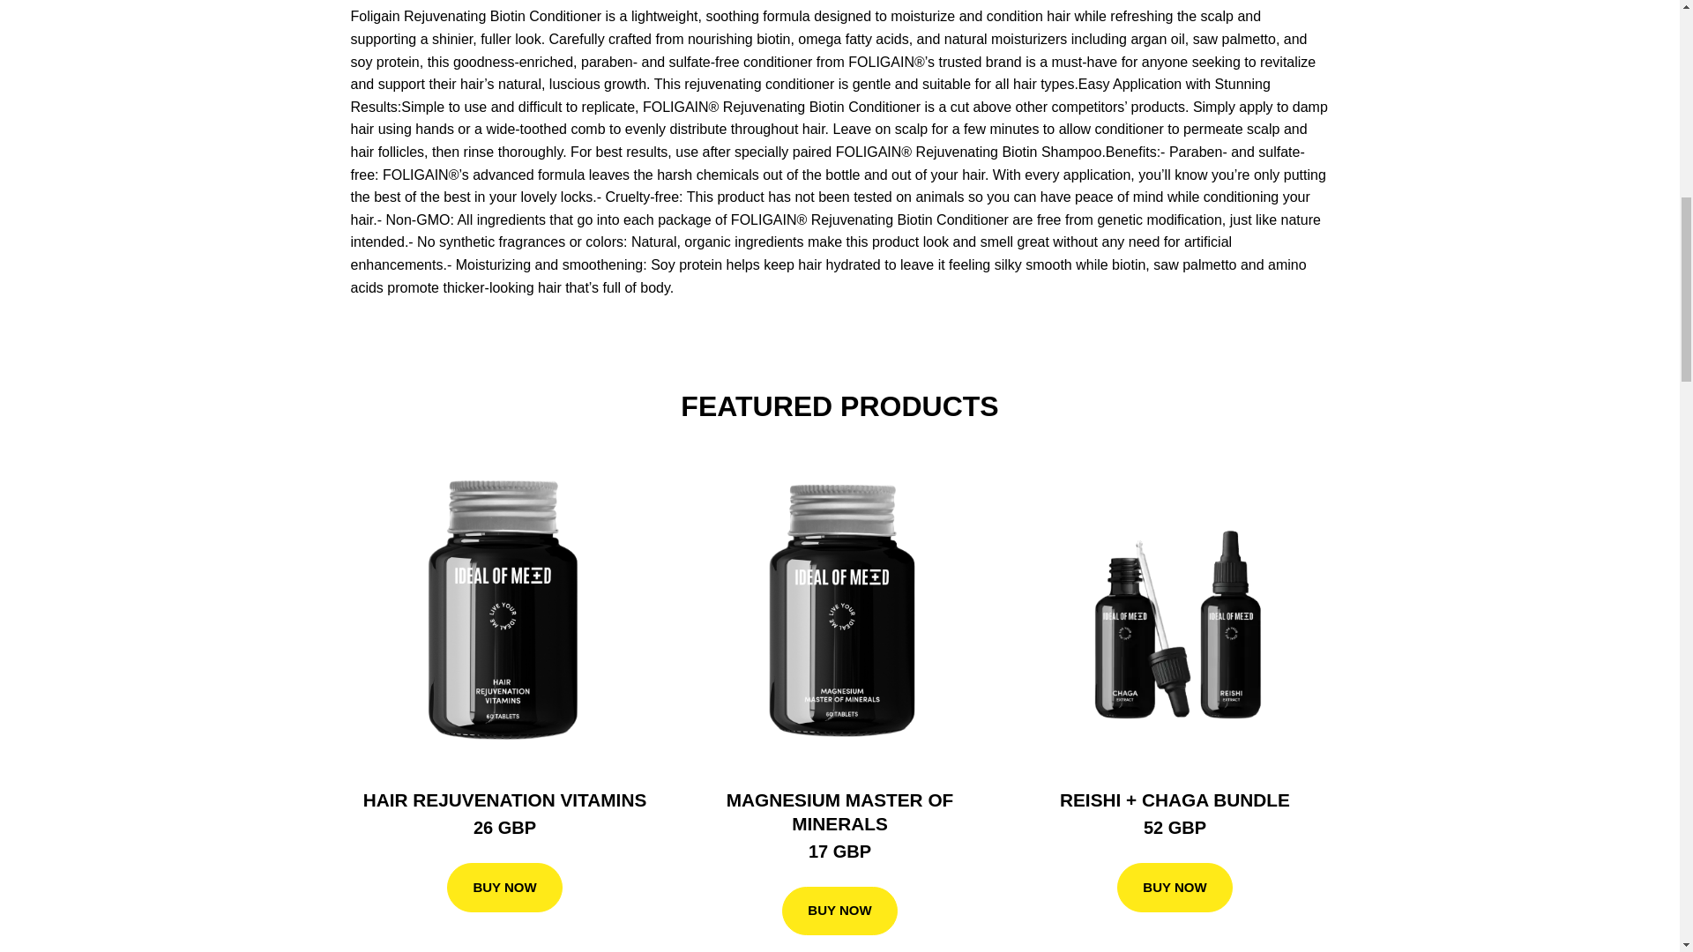 The height and width of the screenshot is (952, 1693). Describe the element at coordinates (1175, 887) in the screenshot. I see `BUY NOW` at that location.